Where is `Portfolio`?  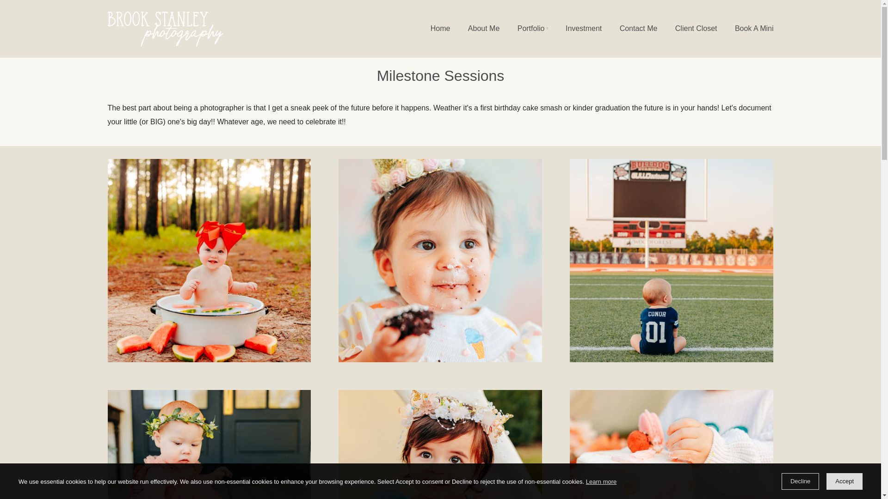
Portfolio is located at coordinates (533, 29).